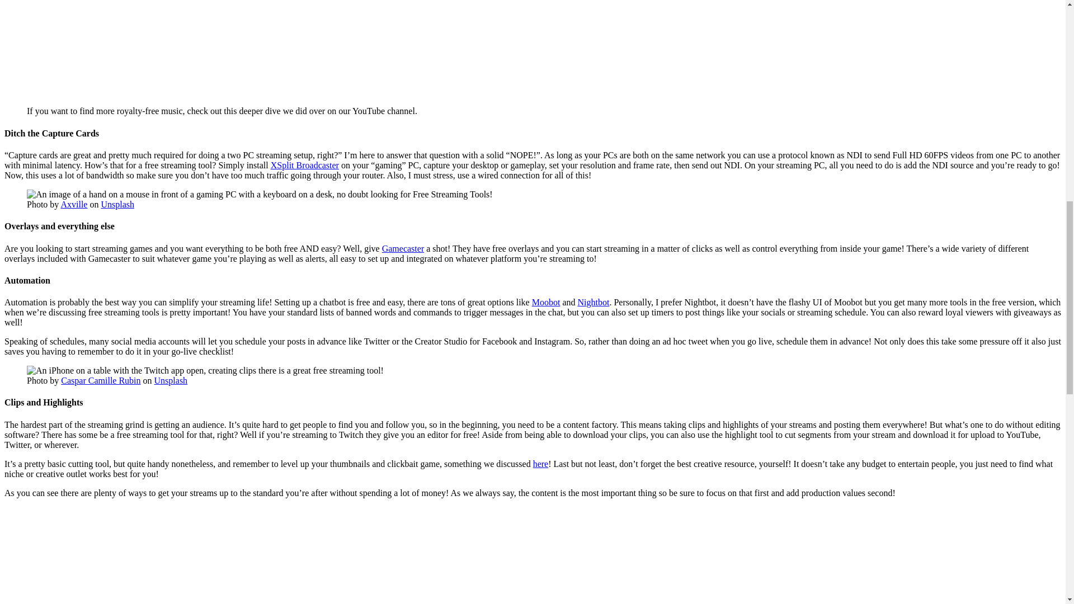 The height and width of the screenshot is (604, 1074). Describe the element at coordinates (546, 302) in the screenshot. I see `Moobot` at that location.